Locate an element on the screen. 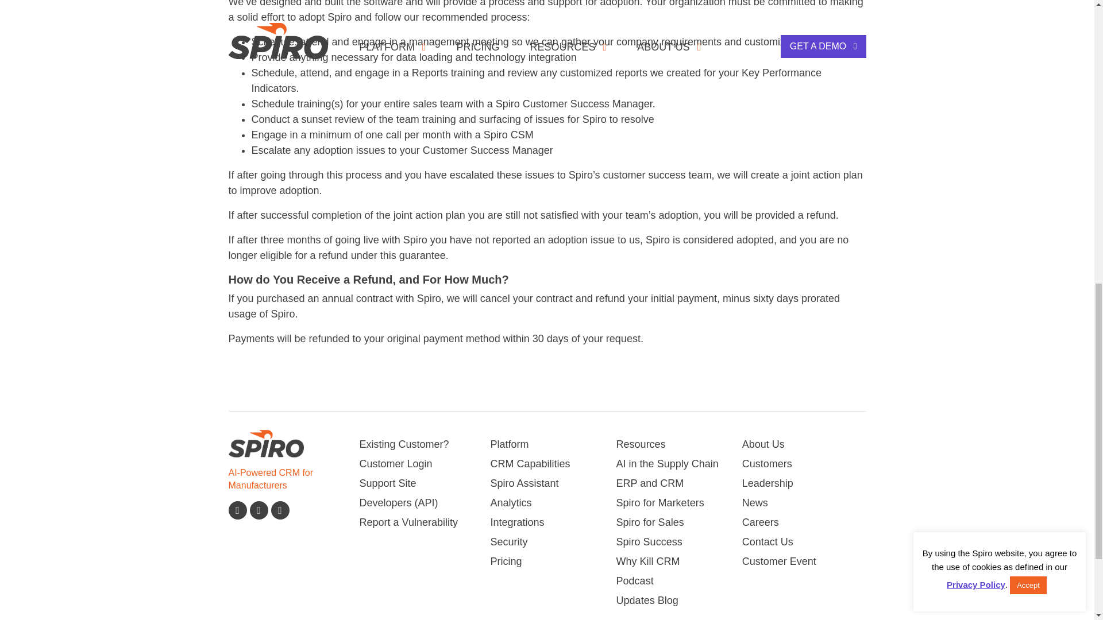 Image resolution: width=1103 pixels, height=620 pixels. Spiro Assistant is located at coordinates (553, 483).